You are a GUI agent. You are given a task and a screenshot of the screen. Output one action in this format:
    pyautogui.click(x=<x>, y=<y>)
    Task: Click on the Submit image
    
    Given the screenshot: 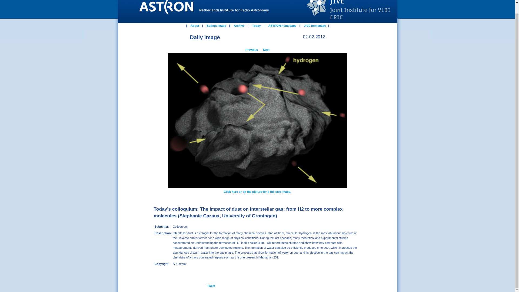 What is the action you would take?
    pyautogui.click(x=217, y=25)
    